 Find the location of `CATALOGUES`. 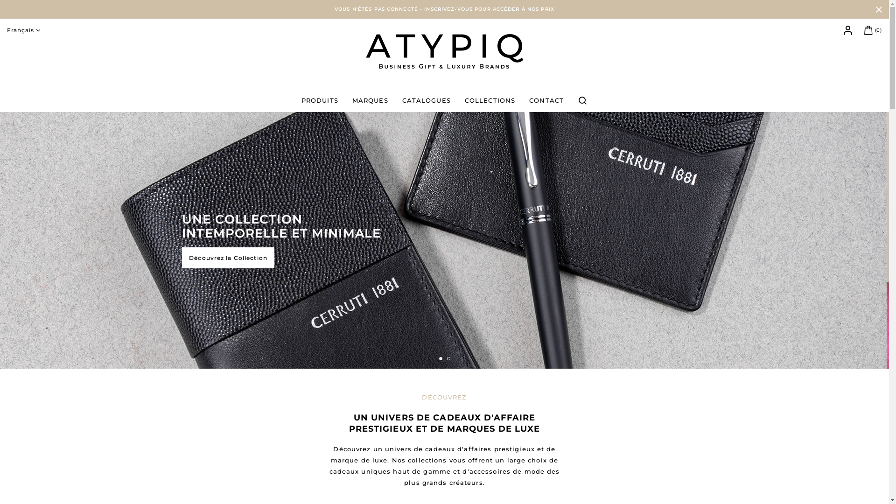

CATALOGUES is located at coordinates (427, 100).